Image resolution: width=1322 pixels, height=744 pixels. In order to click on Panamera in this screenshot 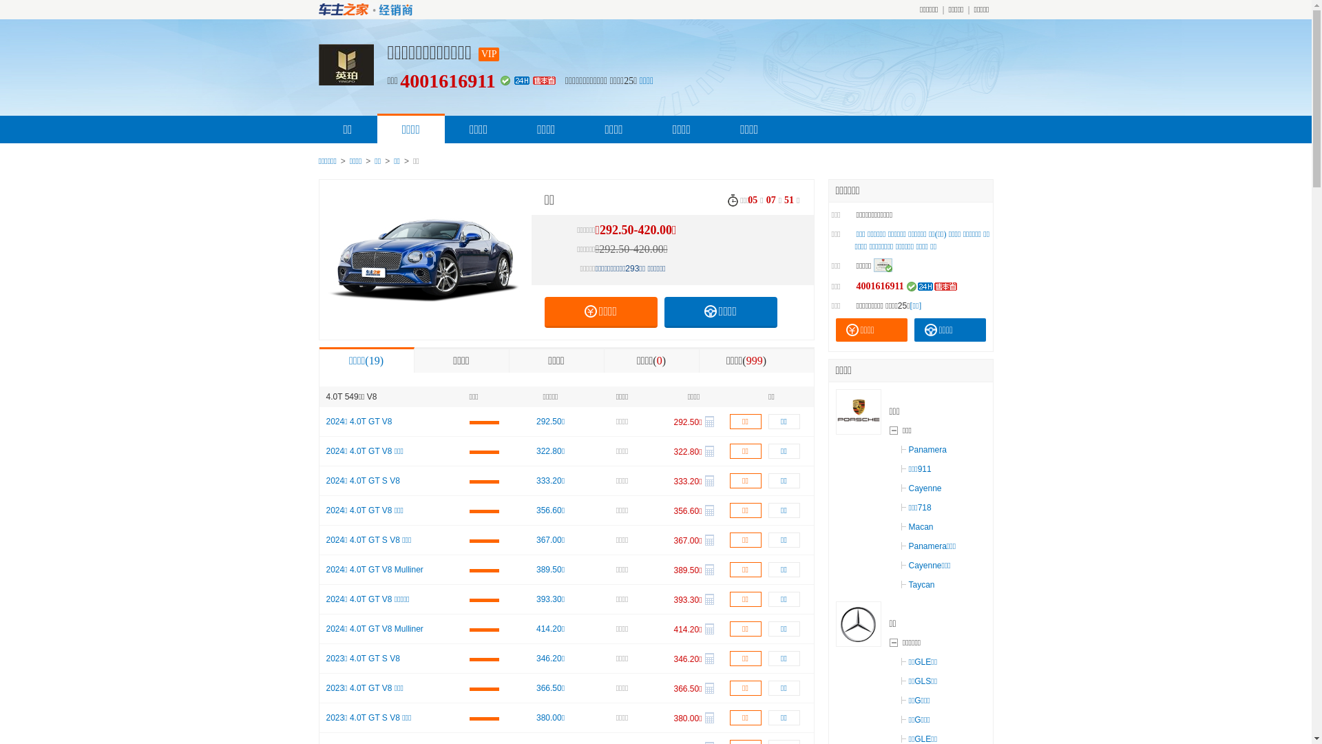, I will do `click(924, 450)`.